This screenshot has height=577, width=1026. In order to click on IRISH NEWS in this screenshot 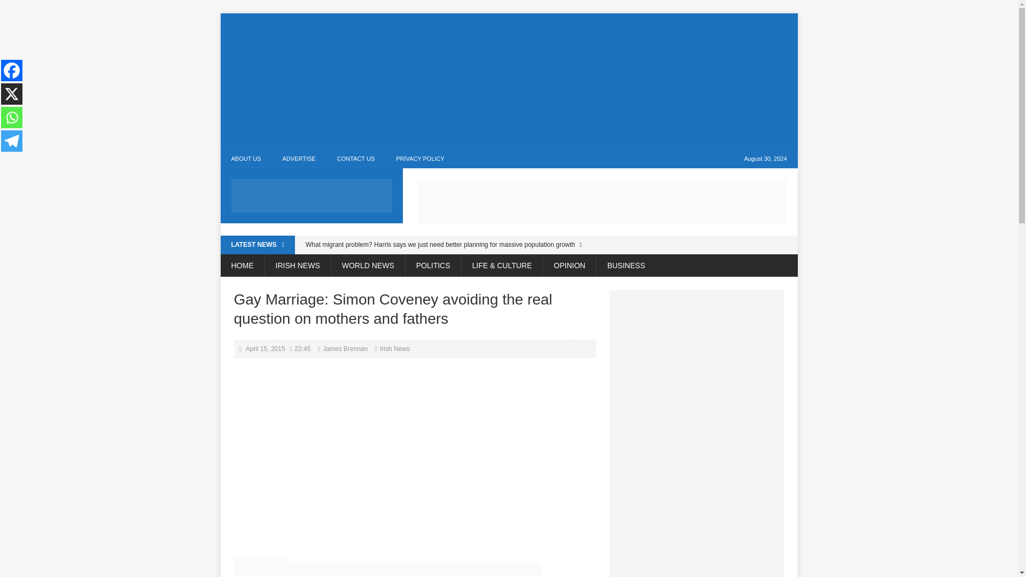, I will do `click(297, 266)`.